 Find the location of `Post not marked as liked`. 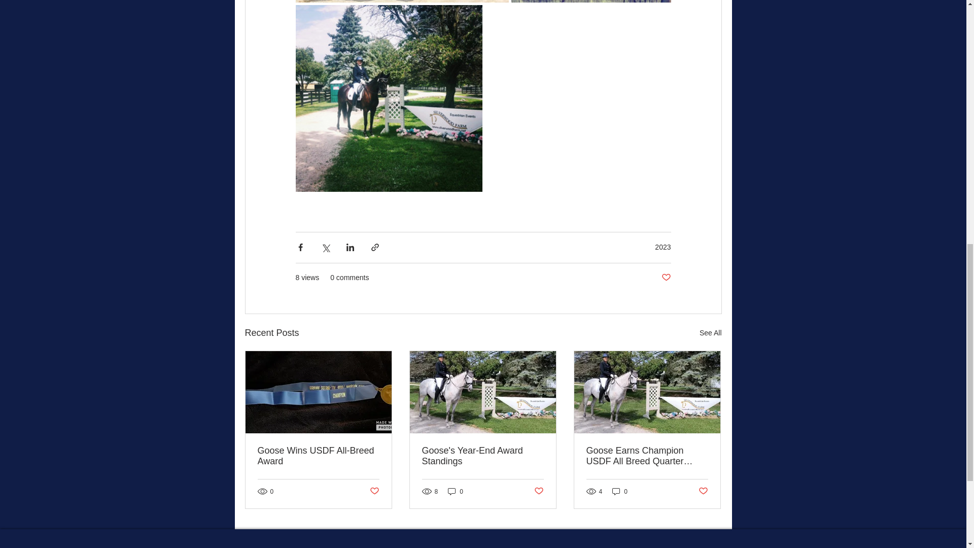

Post not marked as liked is located at coordinates (666, 278).